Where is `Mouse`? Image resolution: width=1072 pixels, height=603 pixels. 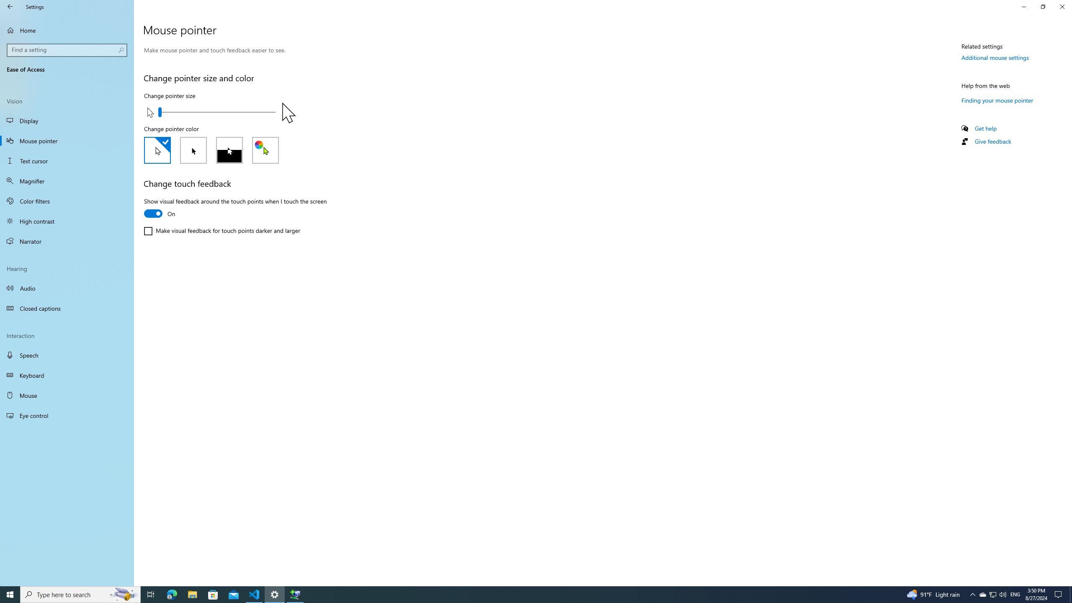
Mouse is located at coordinates (67, 395).